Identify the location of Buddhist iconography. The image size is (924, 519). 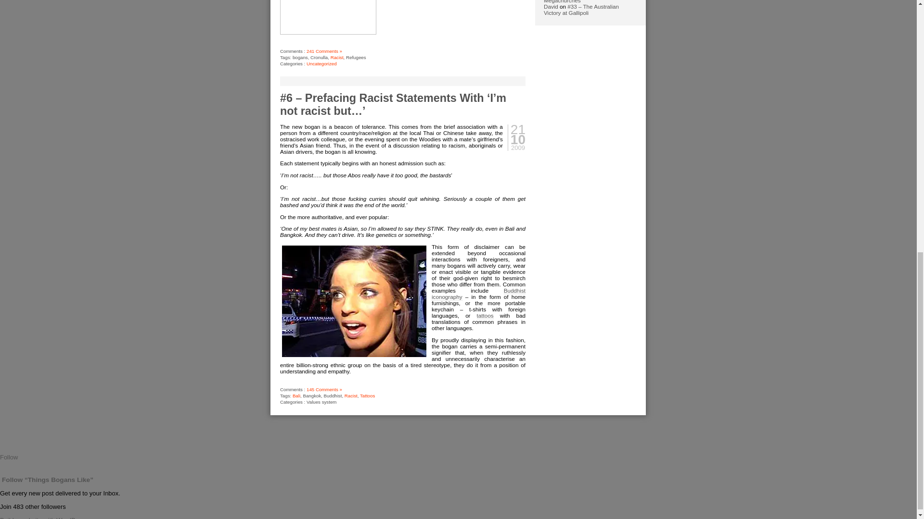
(478, 294).